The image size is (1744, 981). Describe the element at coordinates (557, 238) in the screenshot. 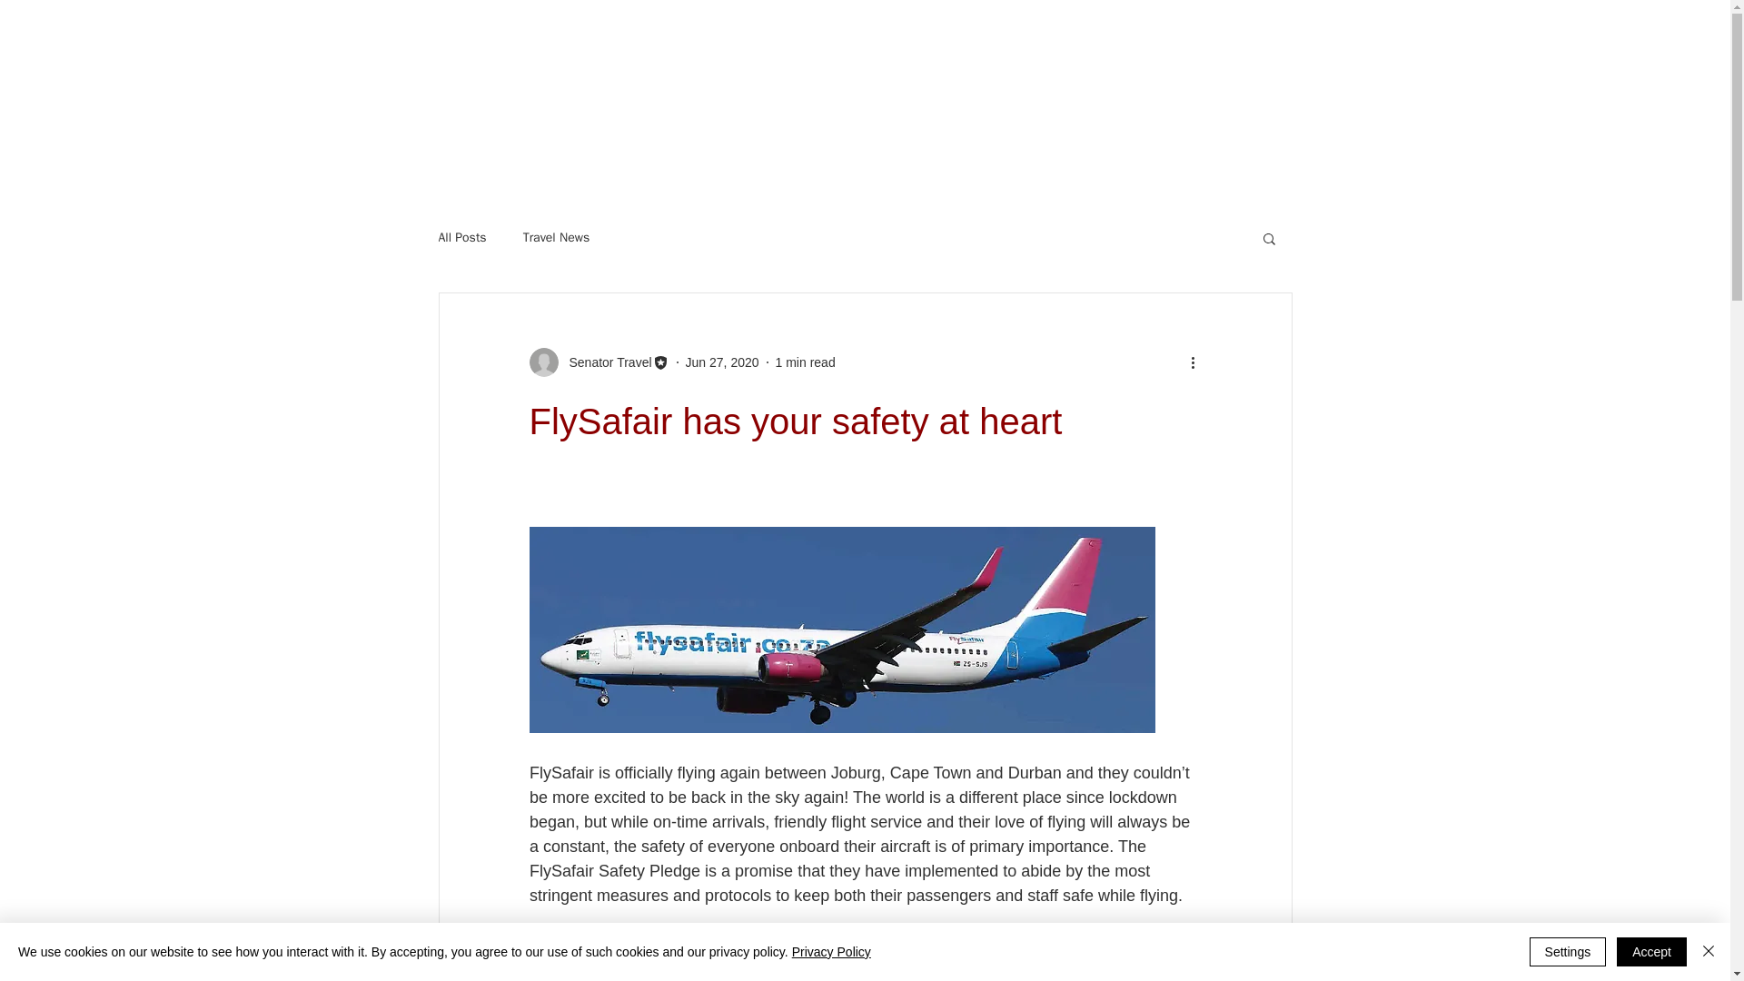

I see `Travel News` at that location.